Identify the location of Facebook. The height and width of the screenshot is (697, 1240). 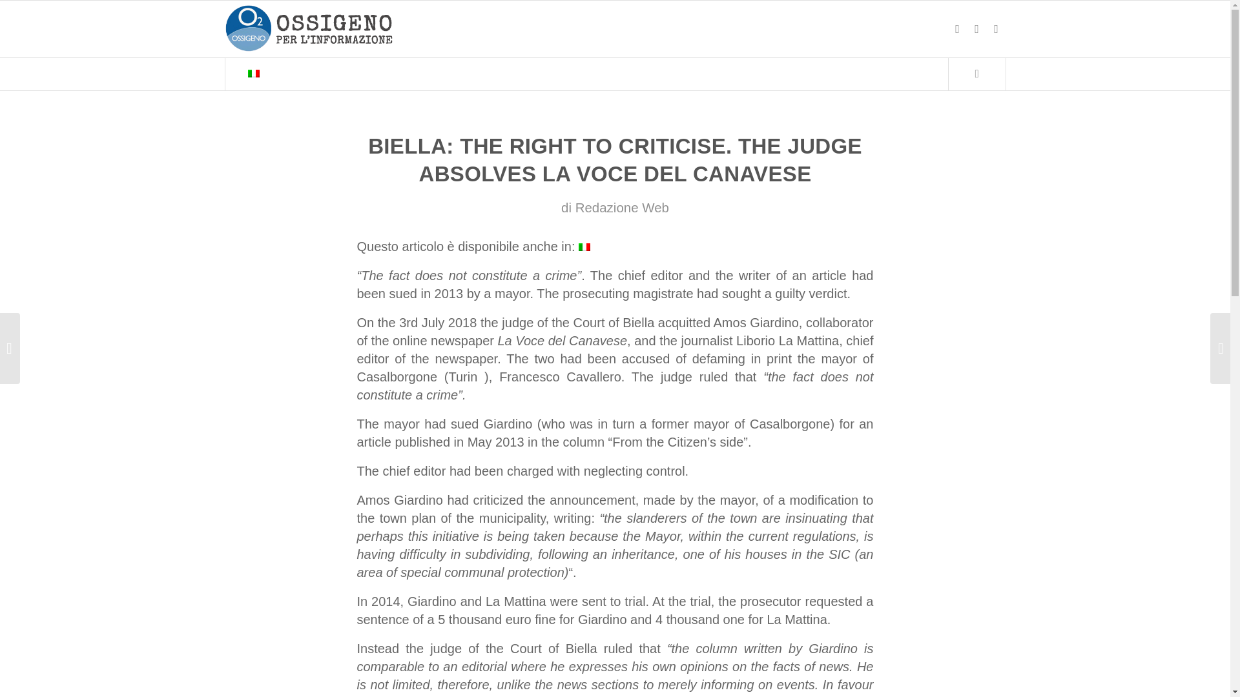
(957, 29).